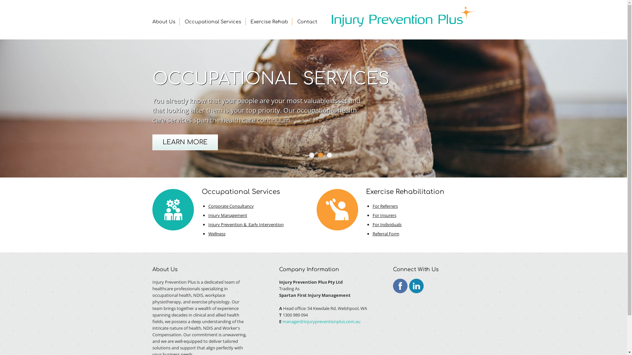 This screenshot has height=355, width=632. Describe the element at coordinates (313, 1) in the screenshot. I see `Jump to navigation` at that location.